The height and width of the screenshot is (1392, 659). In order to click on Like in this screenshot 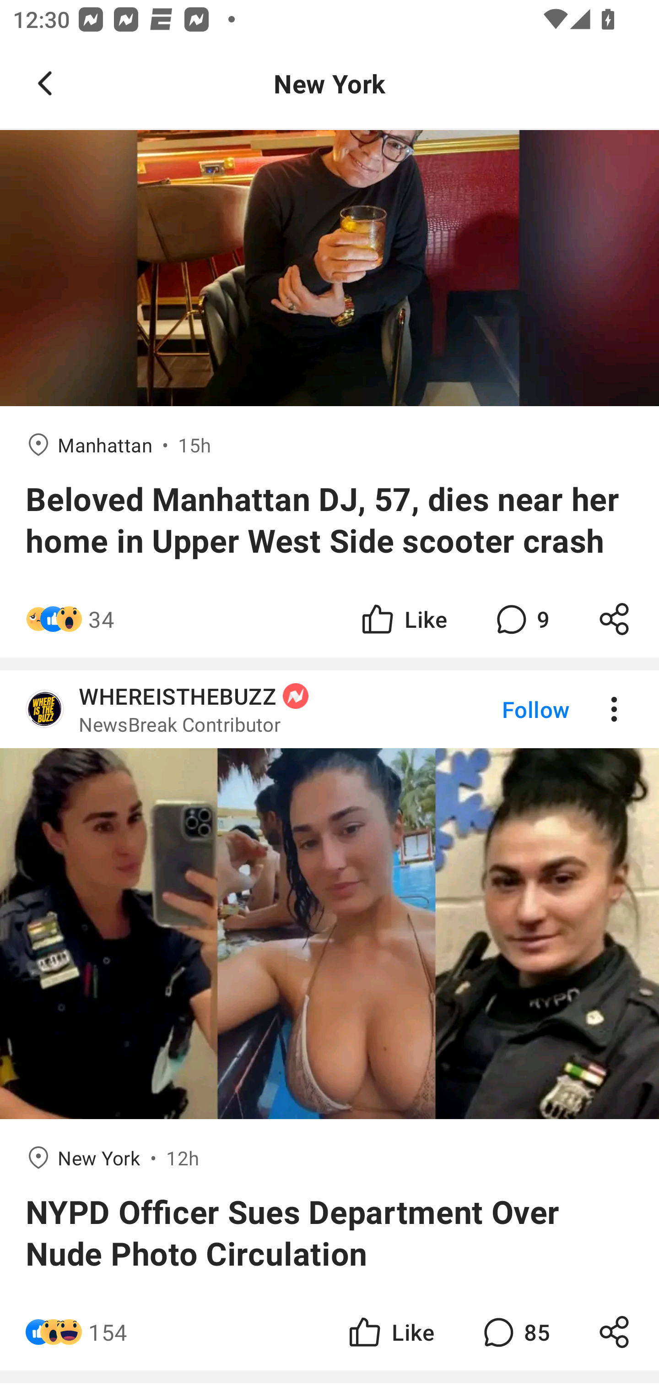, I will do `click(403, 618)`.